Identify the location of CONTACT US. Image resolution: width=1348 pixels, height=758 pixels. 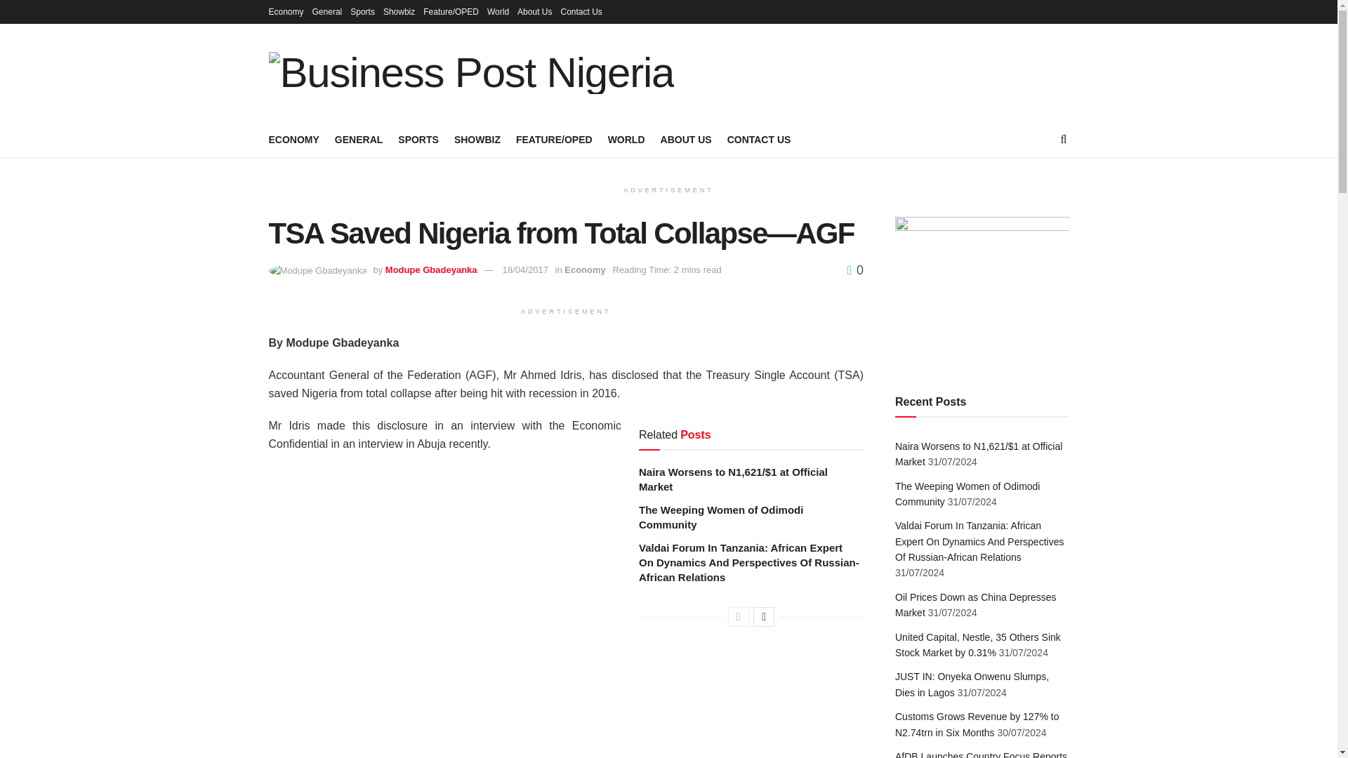
(760, 139).